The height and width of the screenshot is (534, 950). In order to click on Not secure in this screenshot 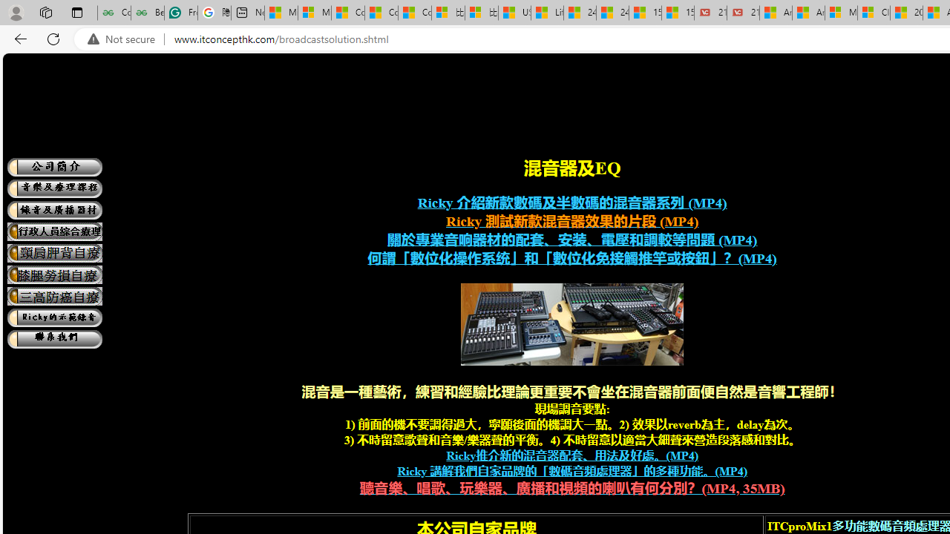, I will do `click(125, 39)`.